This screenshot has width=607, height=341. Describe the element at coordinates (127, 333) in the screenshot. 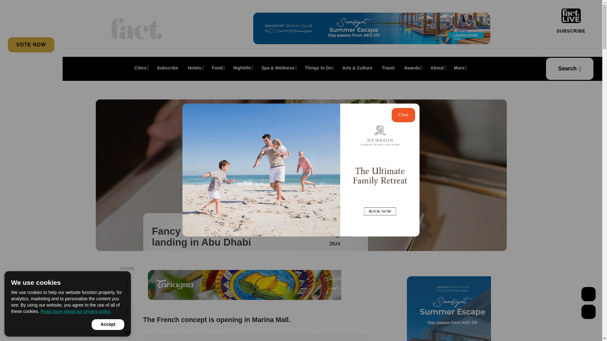

I see `Share on Twitter` at that location.